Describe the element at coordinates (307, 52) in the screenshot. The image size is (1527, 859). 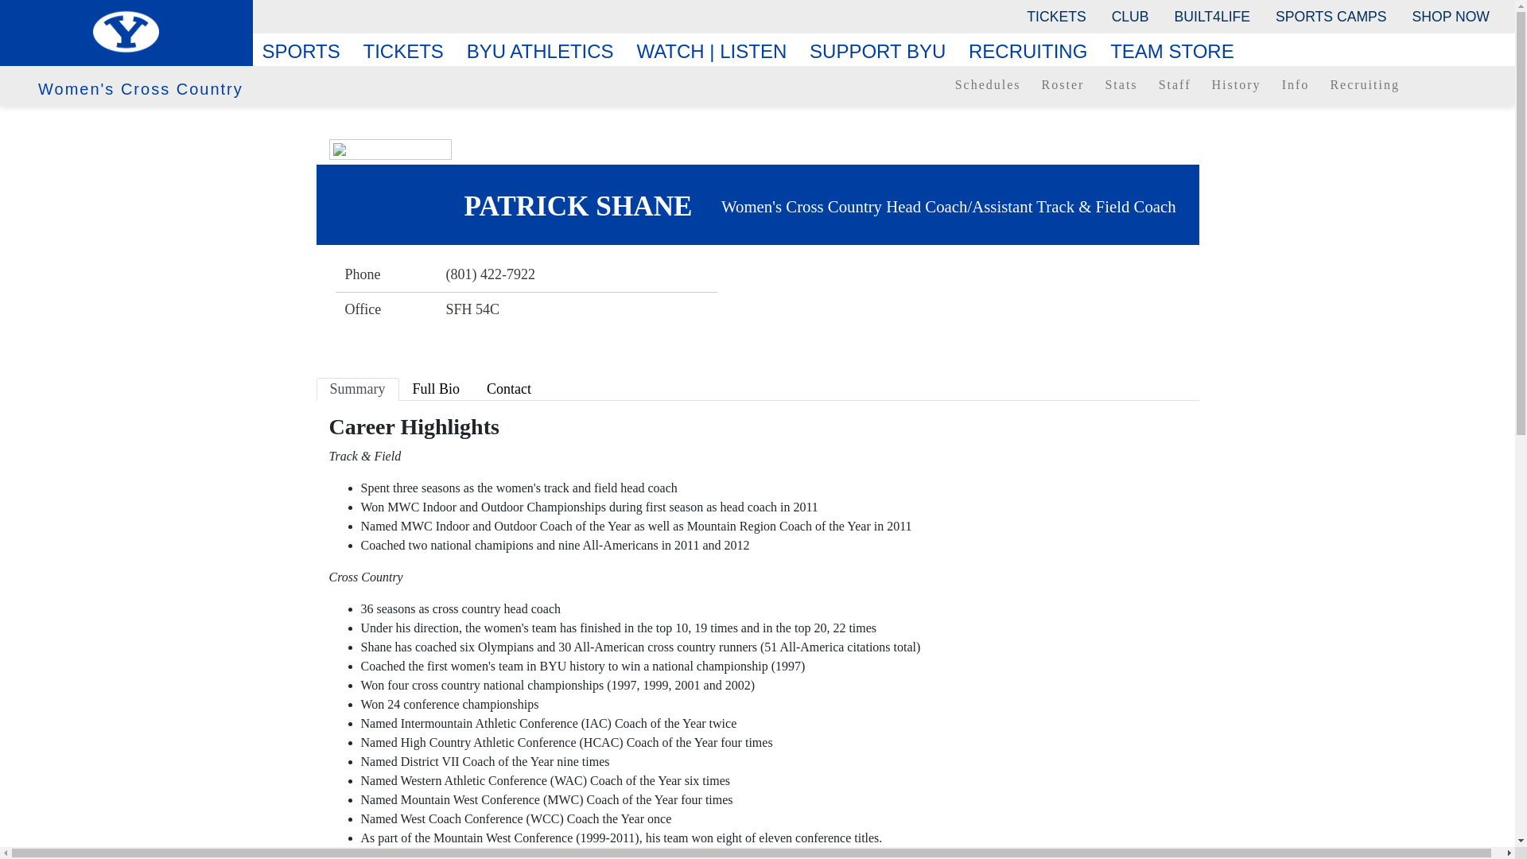
I see `SPORTS` at that location.